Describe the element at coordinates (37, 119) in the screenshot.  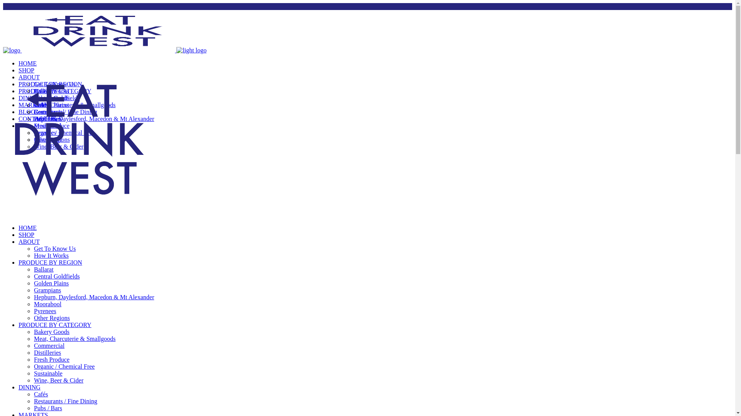
I see `CONTACT US` at that location.